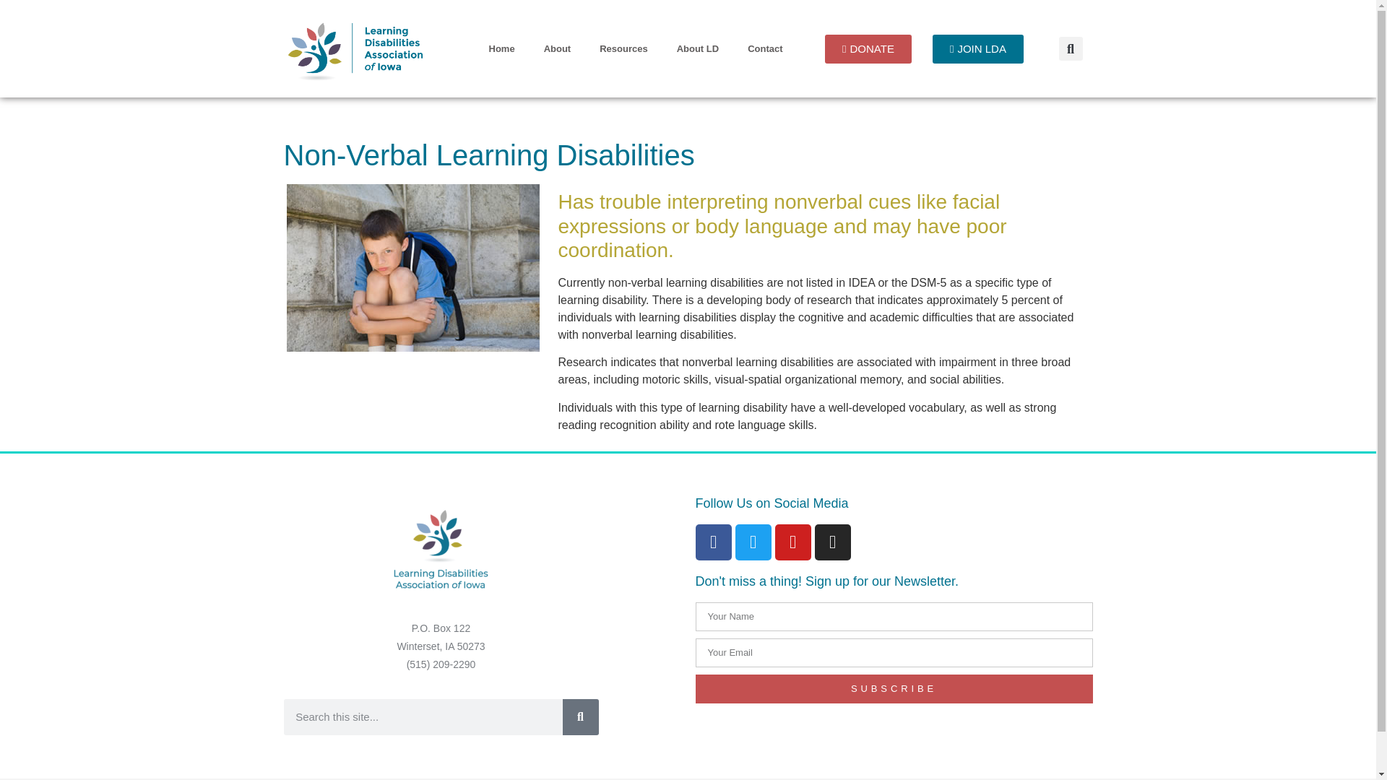  Describe the element at coordinates (764, 48) in the screenshot. I see `Contact` at that location.